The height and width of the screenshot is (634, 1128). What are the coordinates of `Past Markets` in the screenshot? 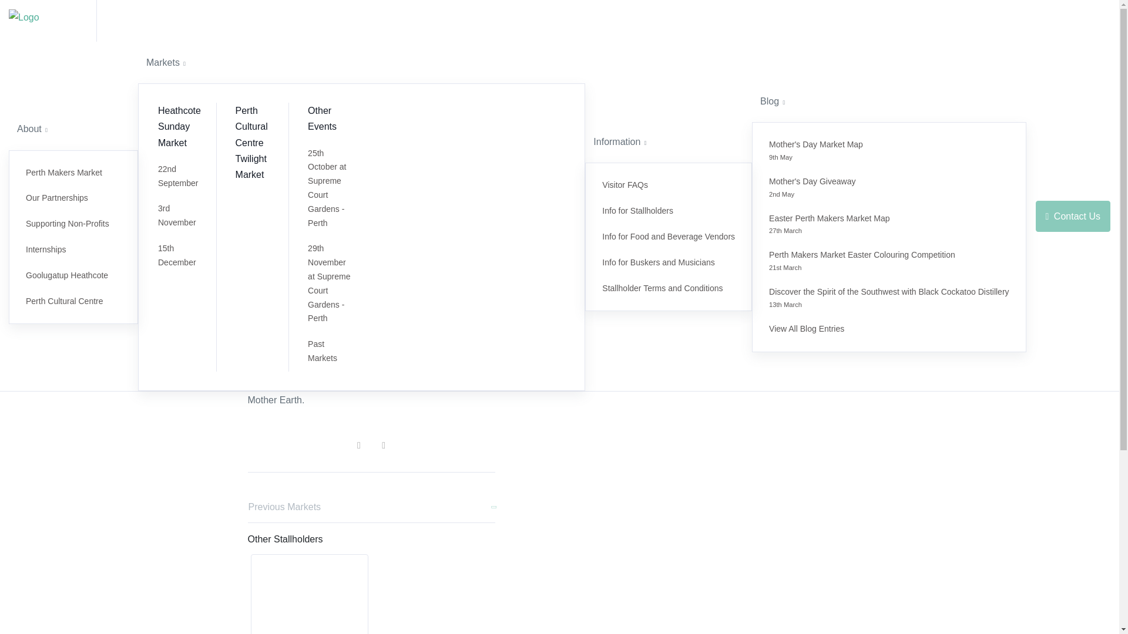 It's located at (330, 351).